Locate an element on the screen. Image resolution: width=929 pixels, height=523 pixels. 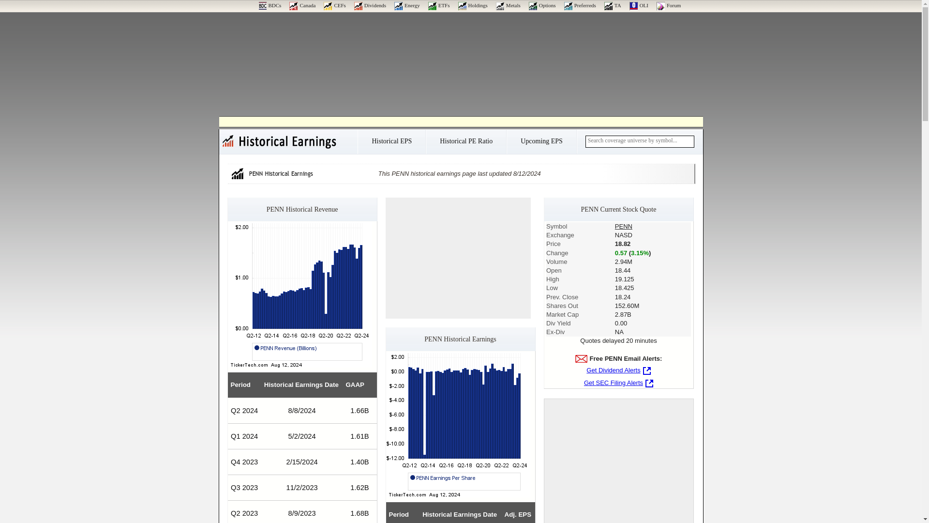
PENN is located at coordinates (624, 227).